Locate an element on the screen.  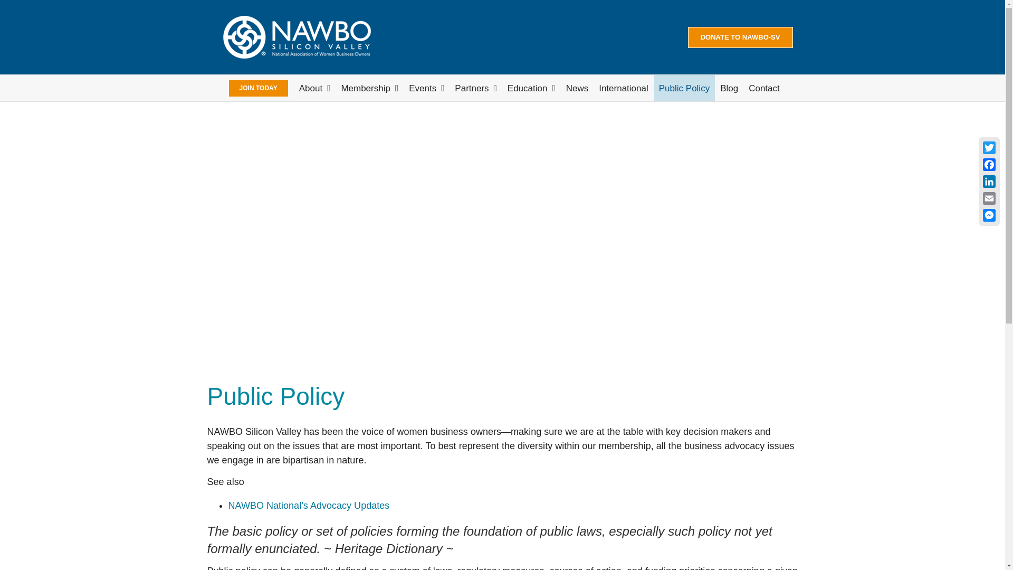
Blog is located at coordinates (729, 88).